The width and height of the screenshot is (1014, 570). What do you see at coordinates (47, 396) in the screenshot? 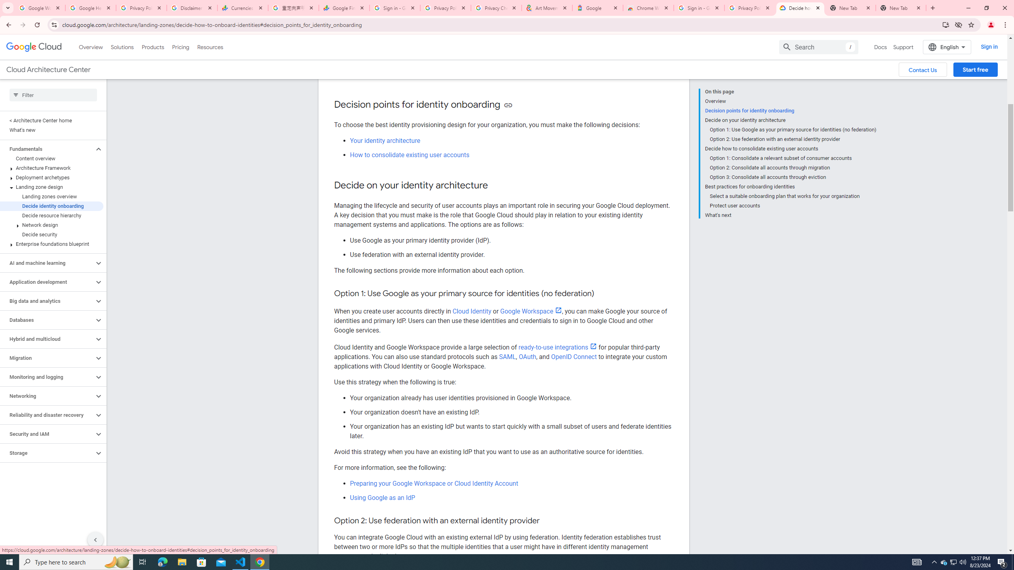
I see `Networking` at bounding box center [47, 396].